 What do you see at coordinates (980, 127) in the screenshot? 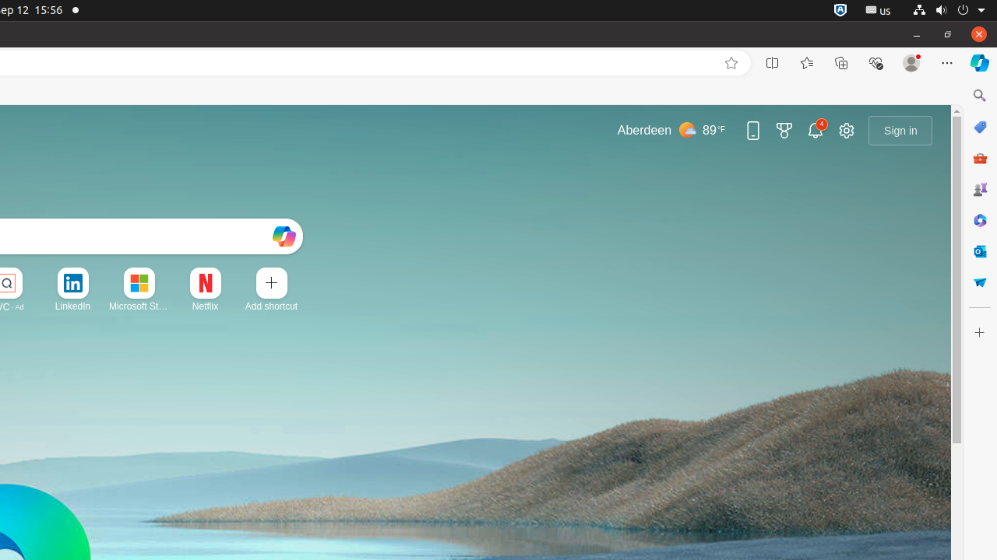
I see `Microsoft Shopping` at bounding box center [980, 127].